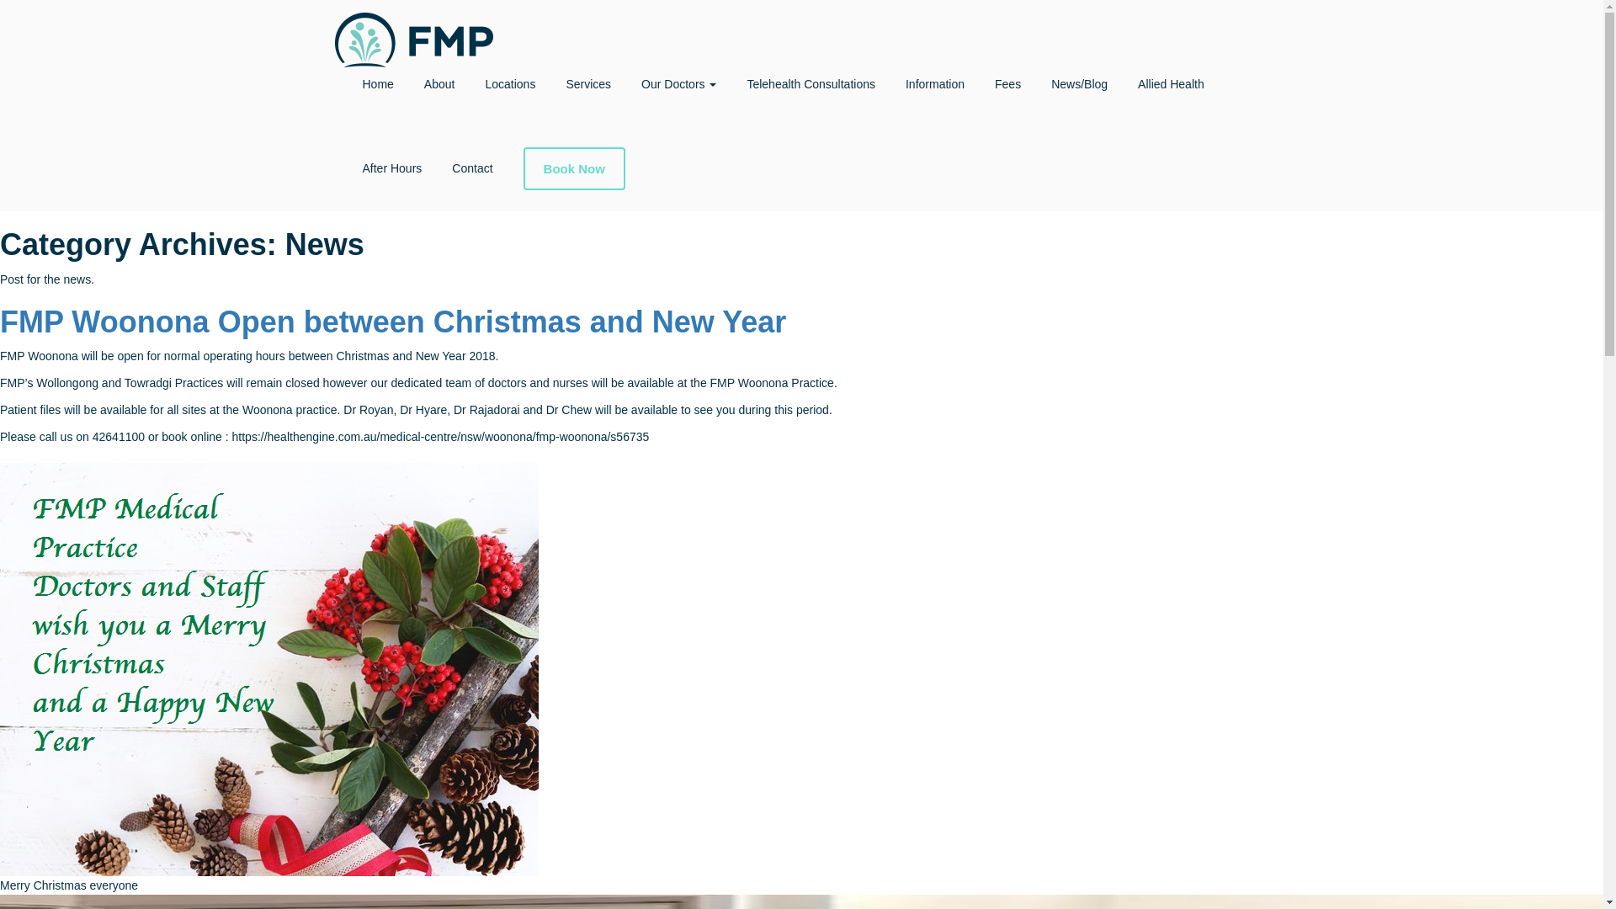 The image size is (1616, 909). I want to click on Information, so click(934, 84).